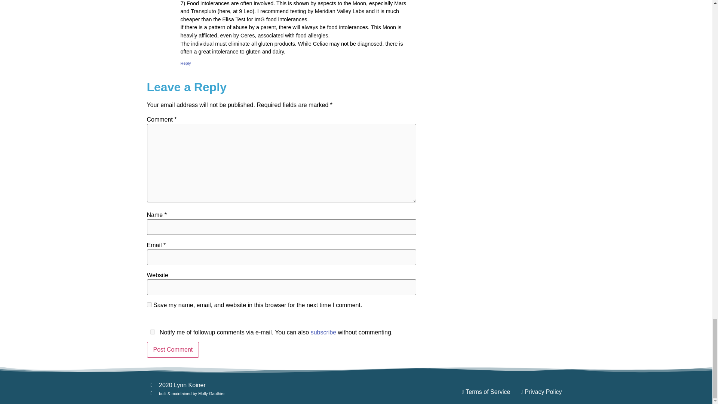  I want to click on Reply, so click(185, 63).